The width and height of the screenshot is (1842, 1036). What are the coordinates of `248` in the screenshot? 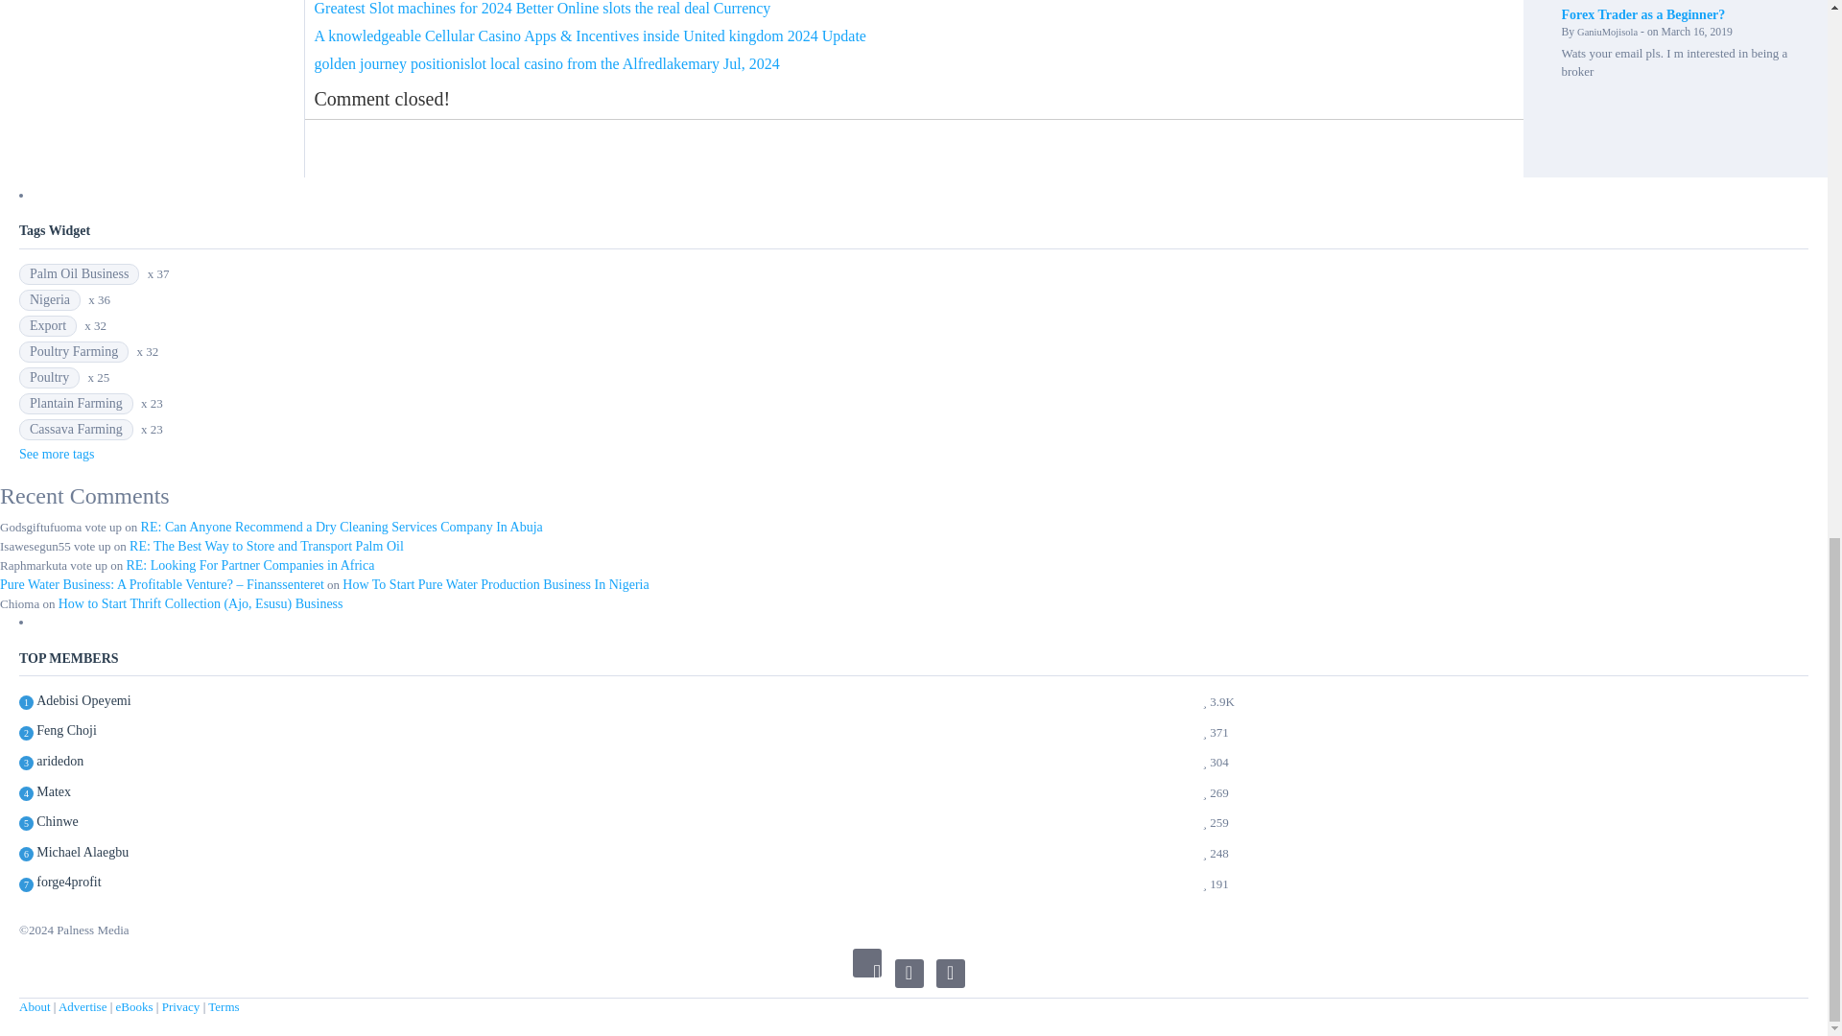 It's located at (83, 852).